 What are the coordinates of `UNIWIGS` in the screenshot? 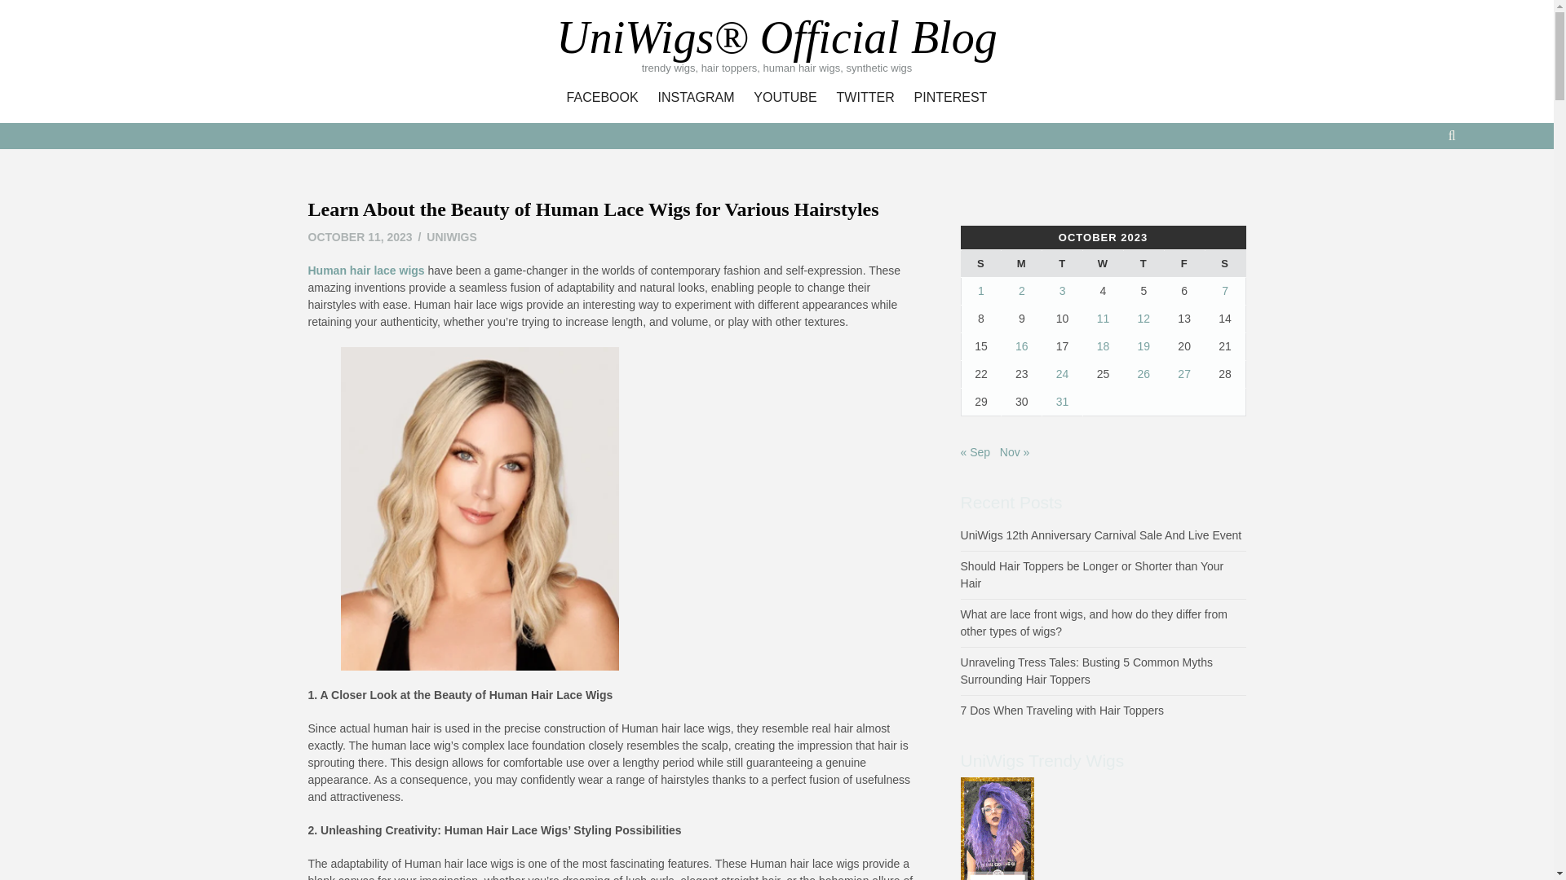 It's located at (450, 236).